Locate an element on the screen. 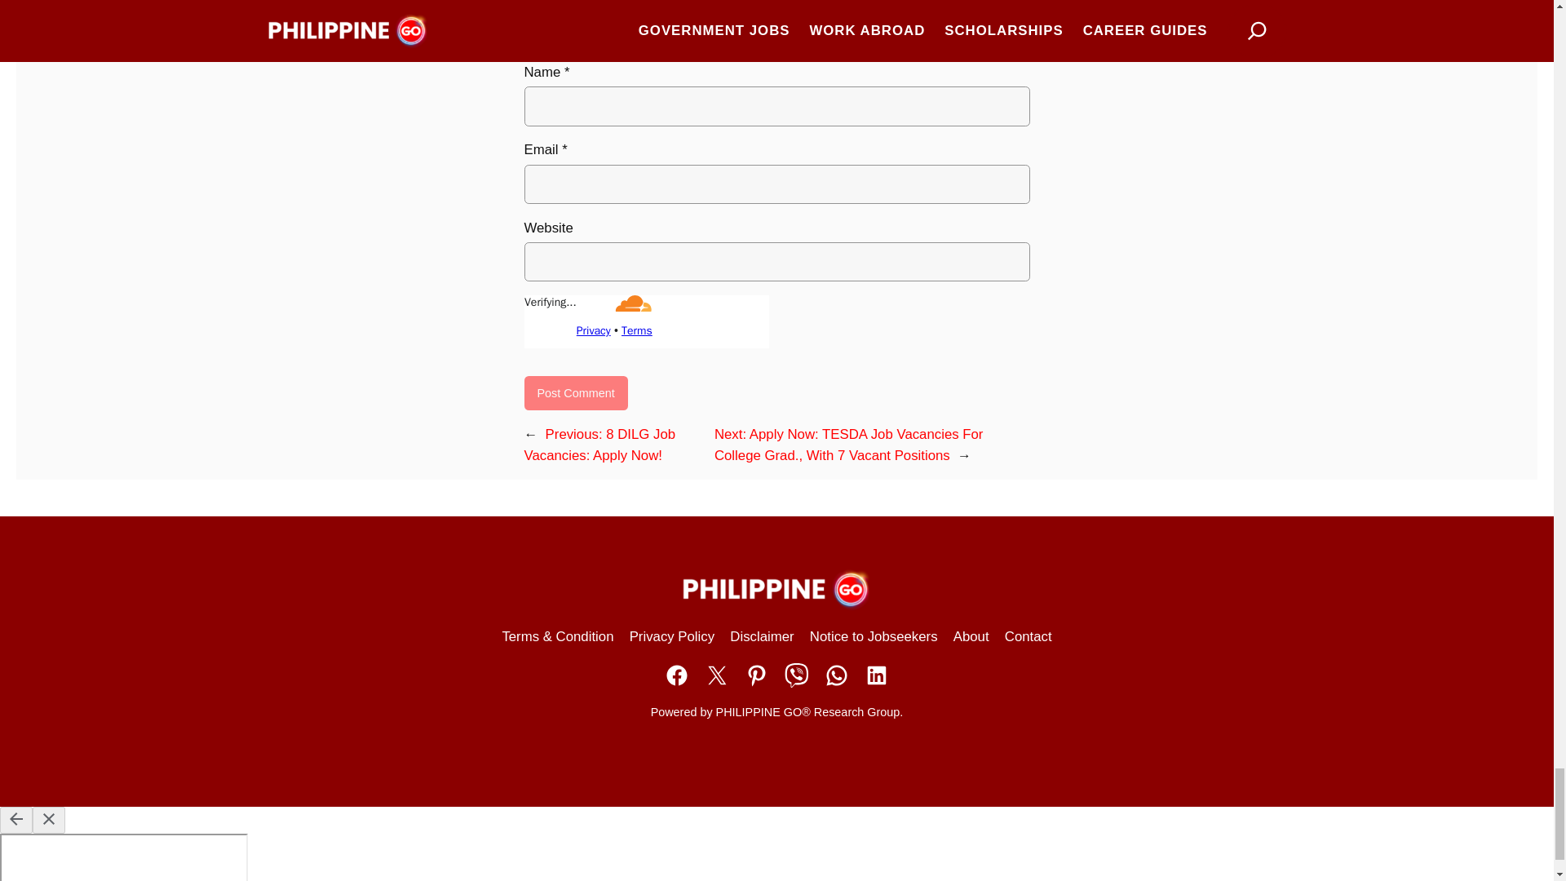 The height and width of the screenshot is (881, 1566). Privacy Policy is located at coordinates (671, 636).